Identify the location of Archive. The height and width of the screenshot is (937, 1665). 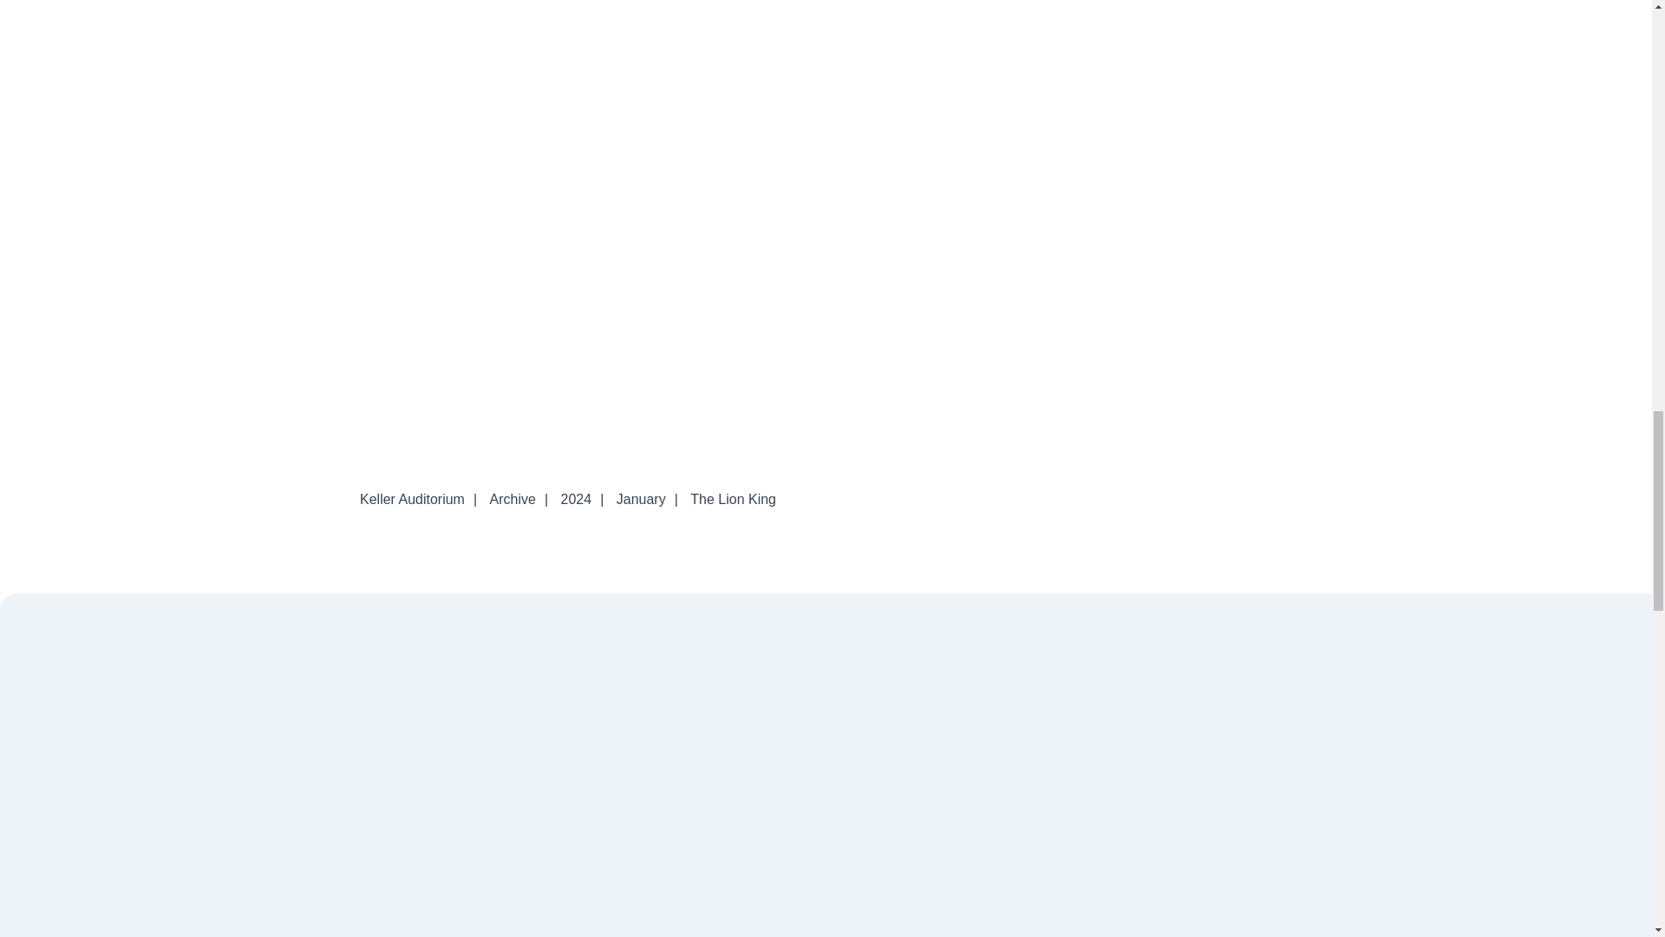
(512, 500).